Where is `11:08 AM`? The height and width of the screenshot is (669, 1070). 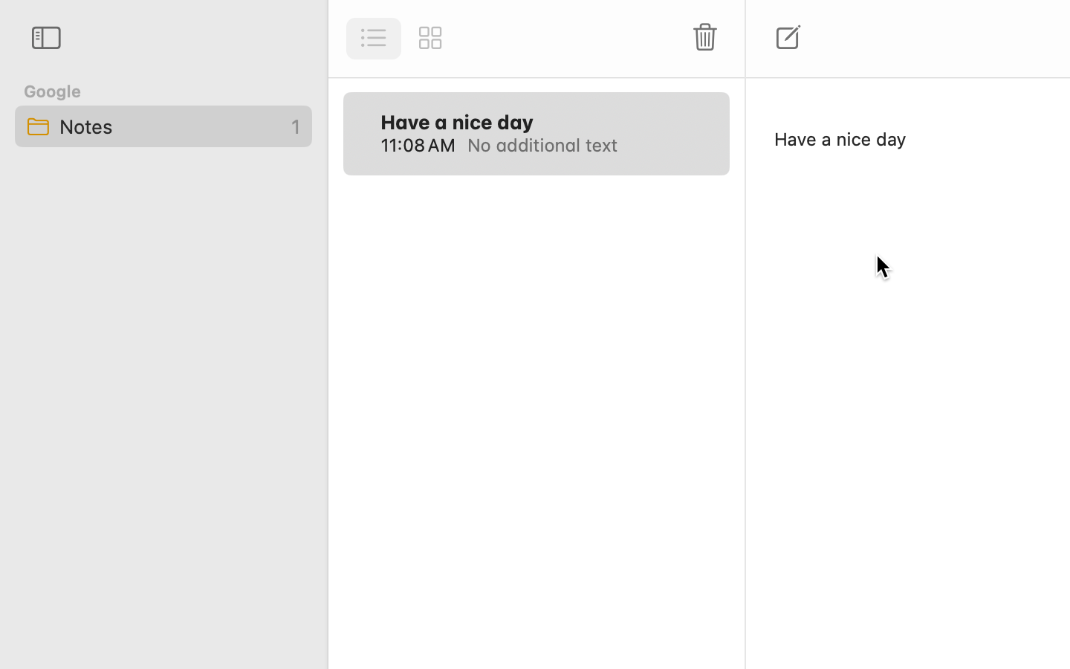 11:08 AM is located at coordinates (418, 145).